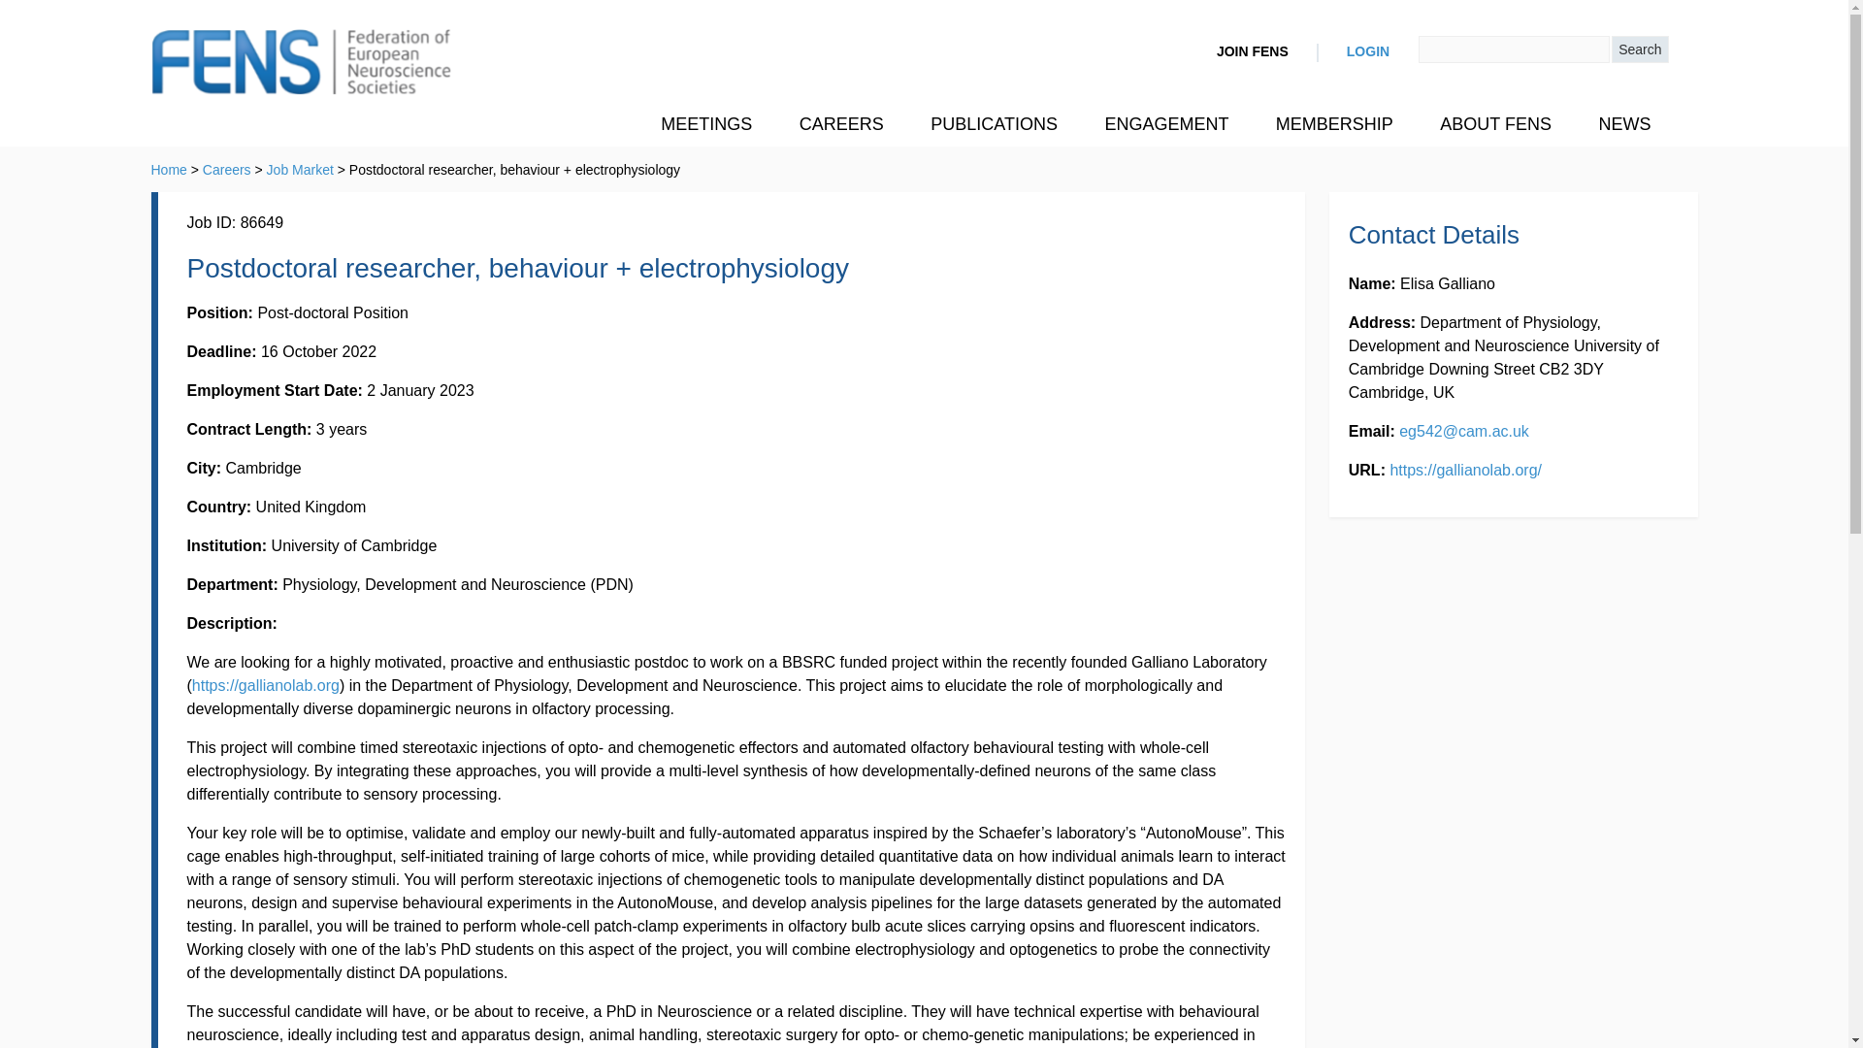  I want to click on Go to Federation of European Neuroscience Societies., so click(169, 169).